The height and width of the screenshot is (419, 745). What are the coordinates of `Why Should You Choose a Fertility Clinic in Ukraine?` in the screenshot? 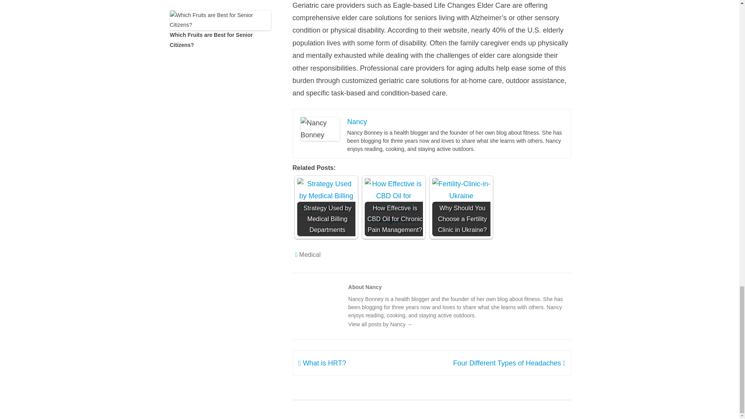 It's located at (461, 190).